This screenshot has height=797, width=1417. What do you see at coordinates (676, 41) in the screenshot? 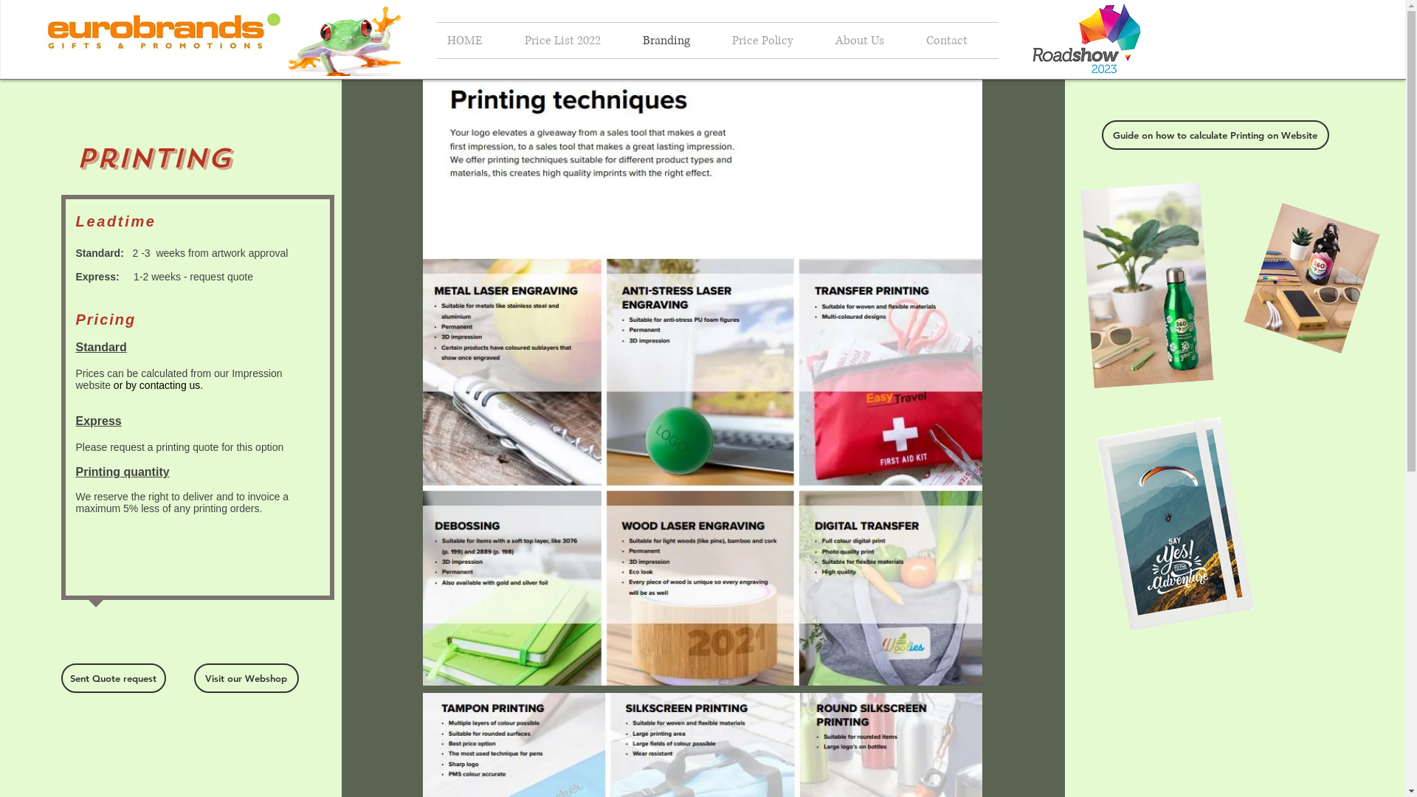
I see `Branding` at bounding box center [676, 41].